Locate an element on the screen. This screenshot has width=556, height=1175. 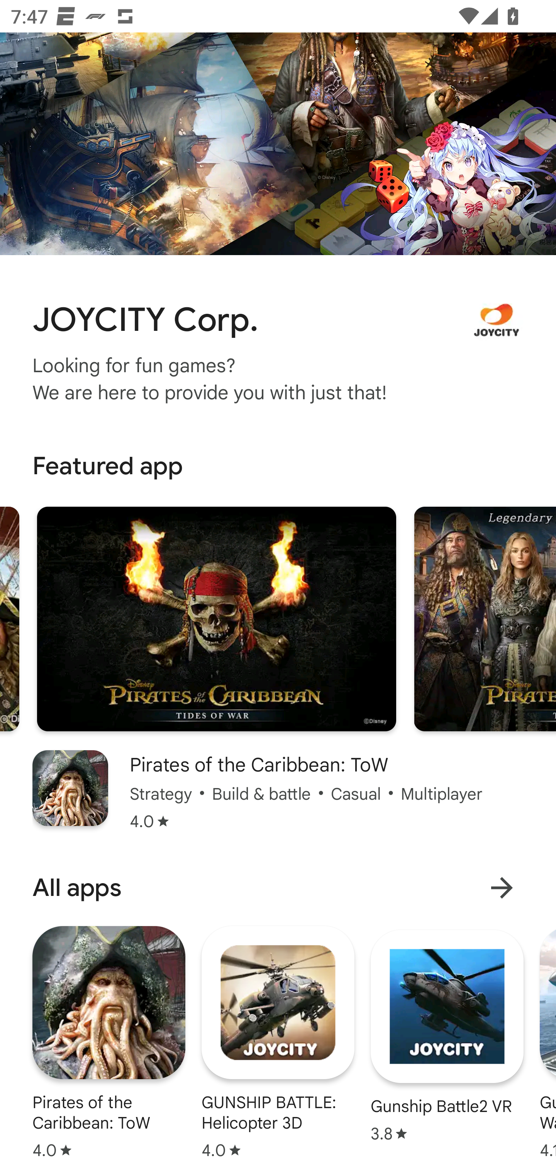
GUNSHIP BATTLE: Helicopter 3D
Star rating: 4.0
 is located at coordinates (278, 1042).